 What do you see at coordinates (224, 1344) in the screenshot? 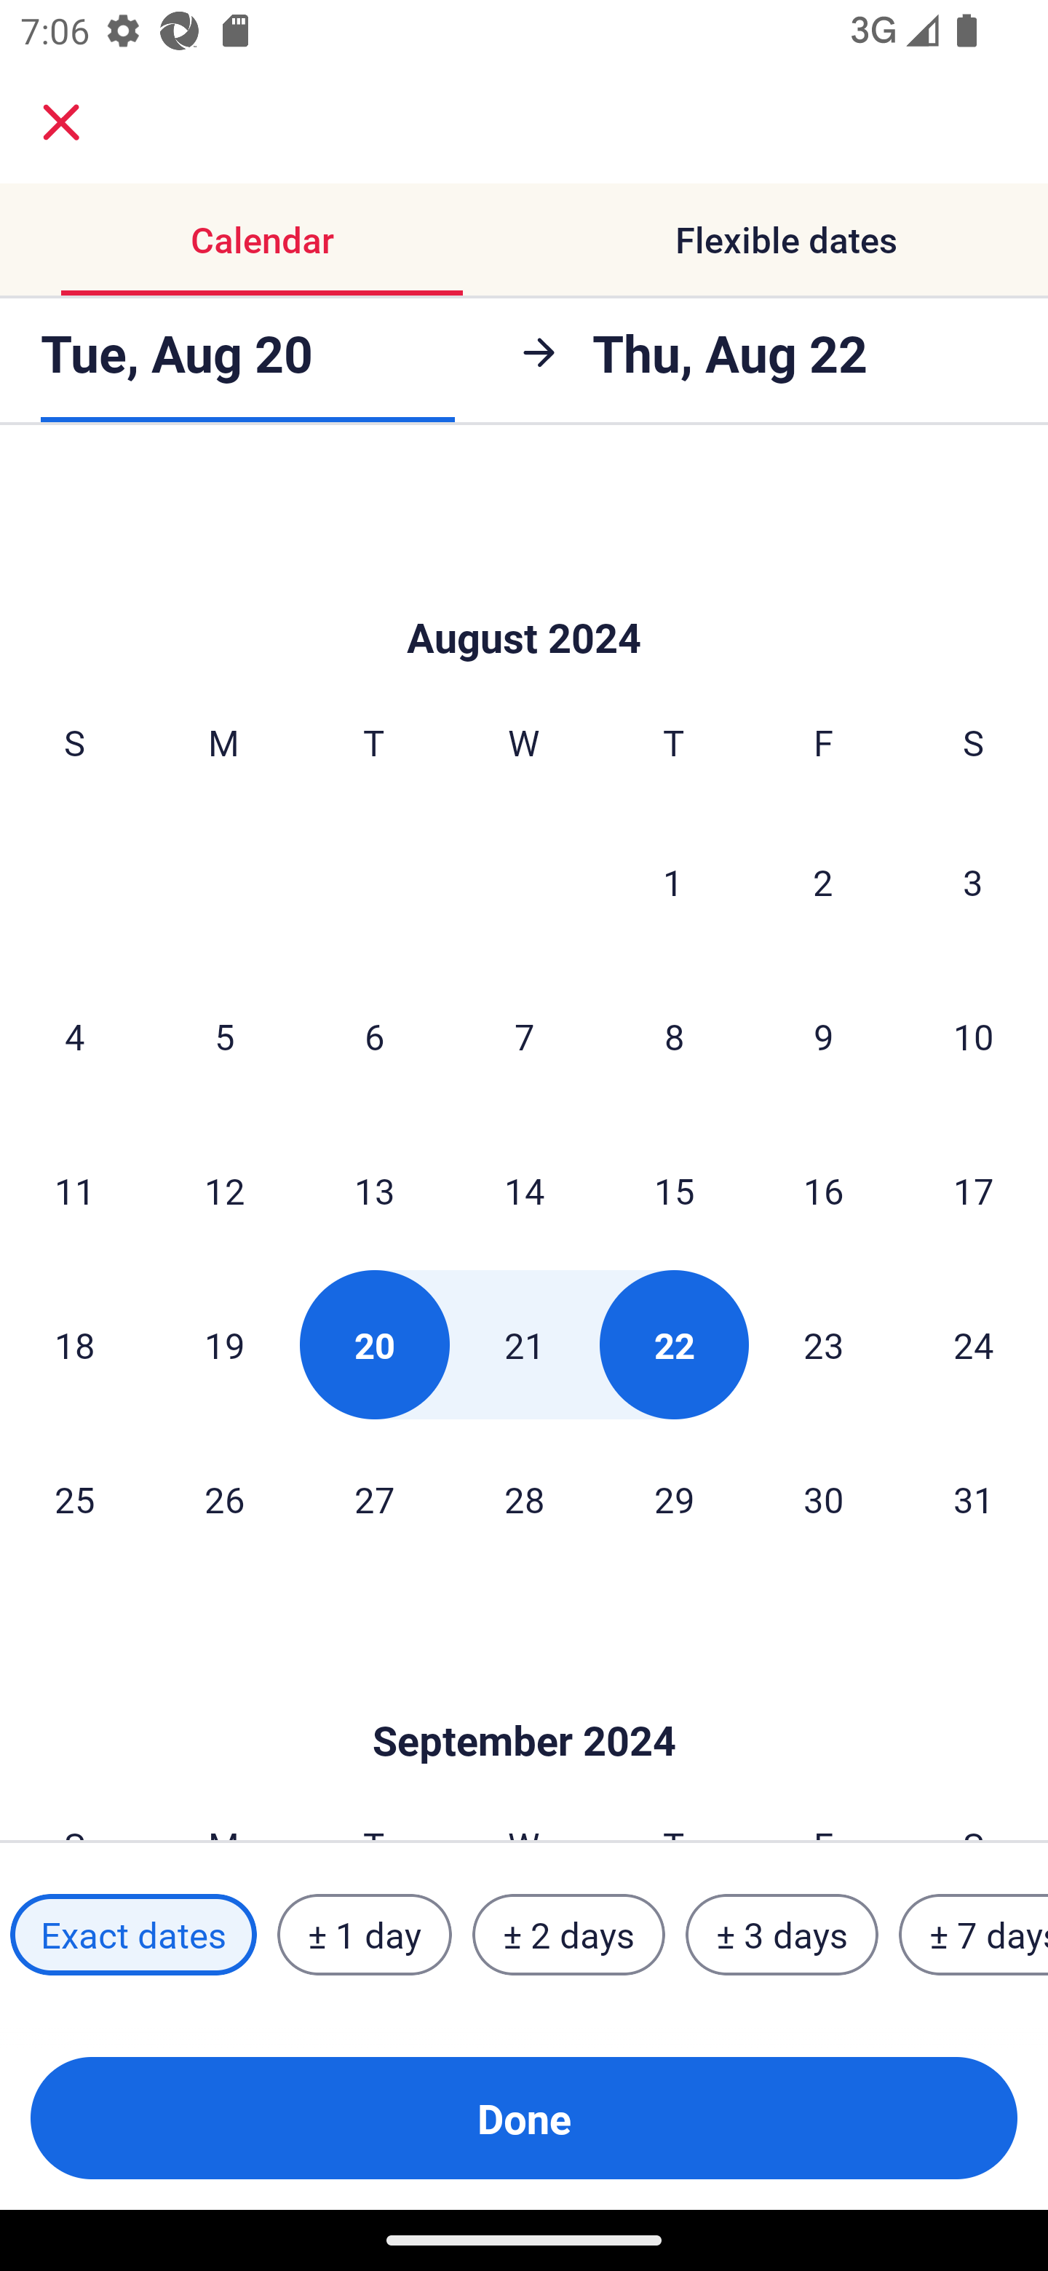
I see `19 Monday, August 19, 2024` at bounding box center [224, 1344].